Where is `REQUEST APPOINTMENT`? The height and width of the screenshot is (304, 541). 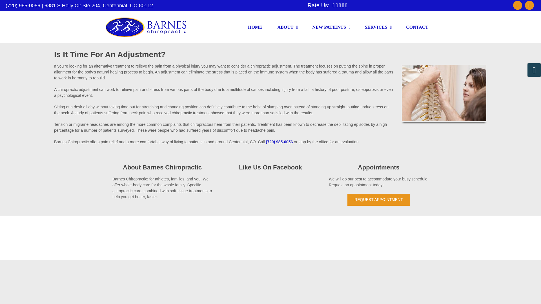
REQUEST APPOINTMENT is located at coordinates (379, 200).